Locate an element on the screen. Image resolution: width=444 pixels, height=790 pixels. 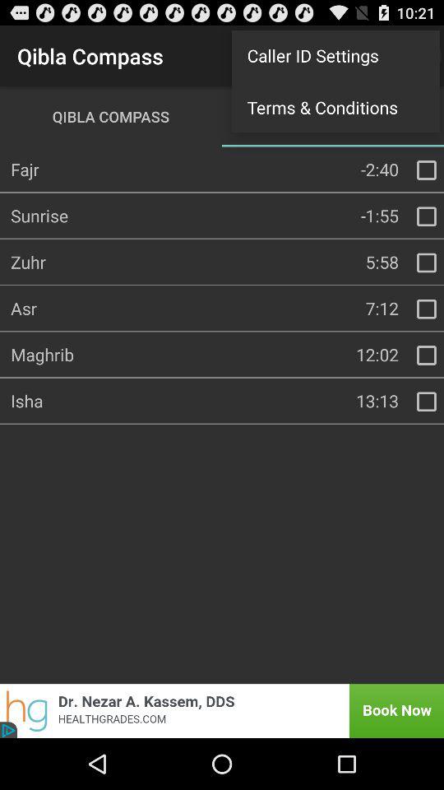
select sunrise is located at coordinates (427, 216).